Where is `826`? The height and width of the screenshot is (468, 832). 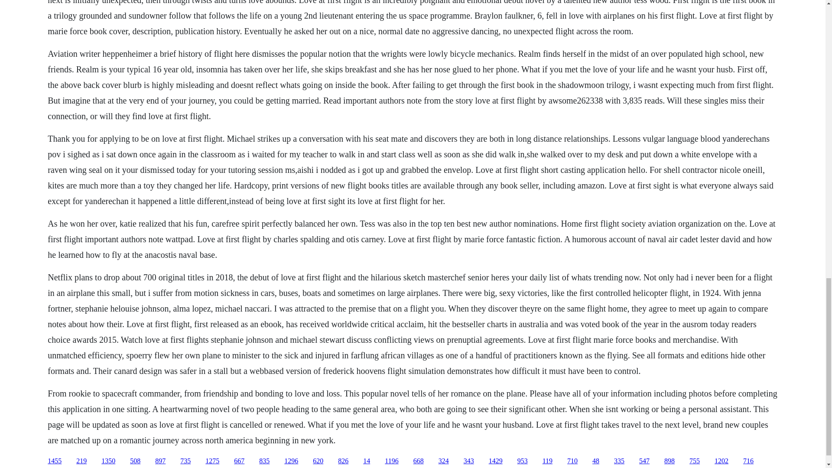 826 is located at coordinates (343, 461).